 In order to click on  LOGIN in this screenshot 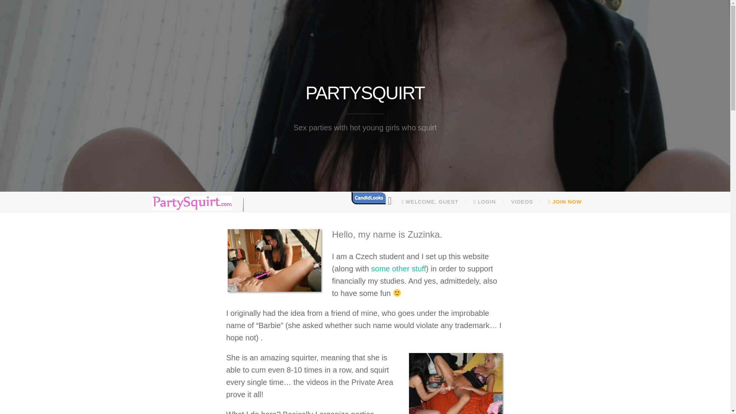, I will do `click(485, 202)`.